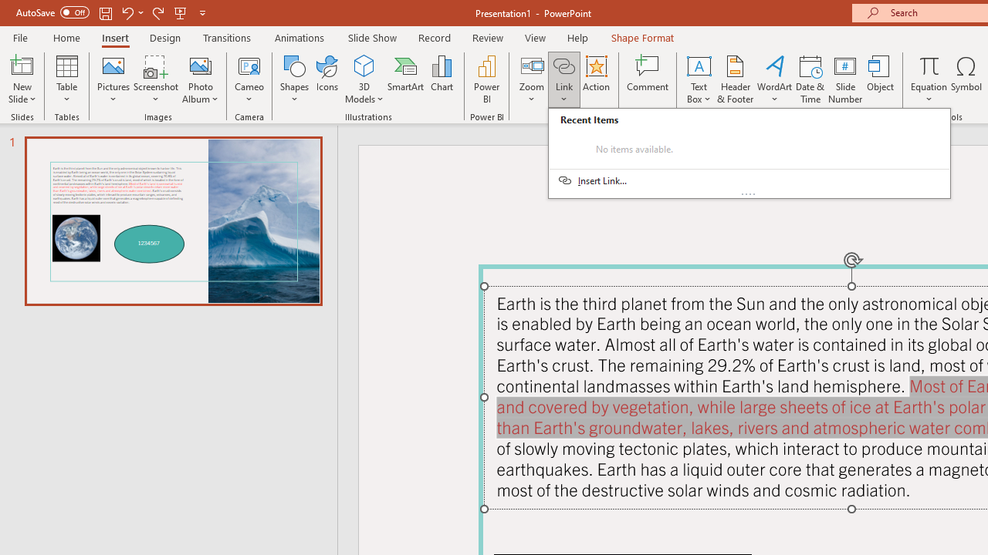  I want to click on Photo Album..., so click(201, 79).